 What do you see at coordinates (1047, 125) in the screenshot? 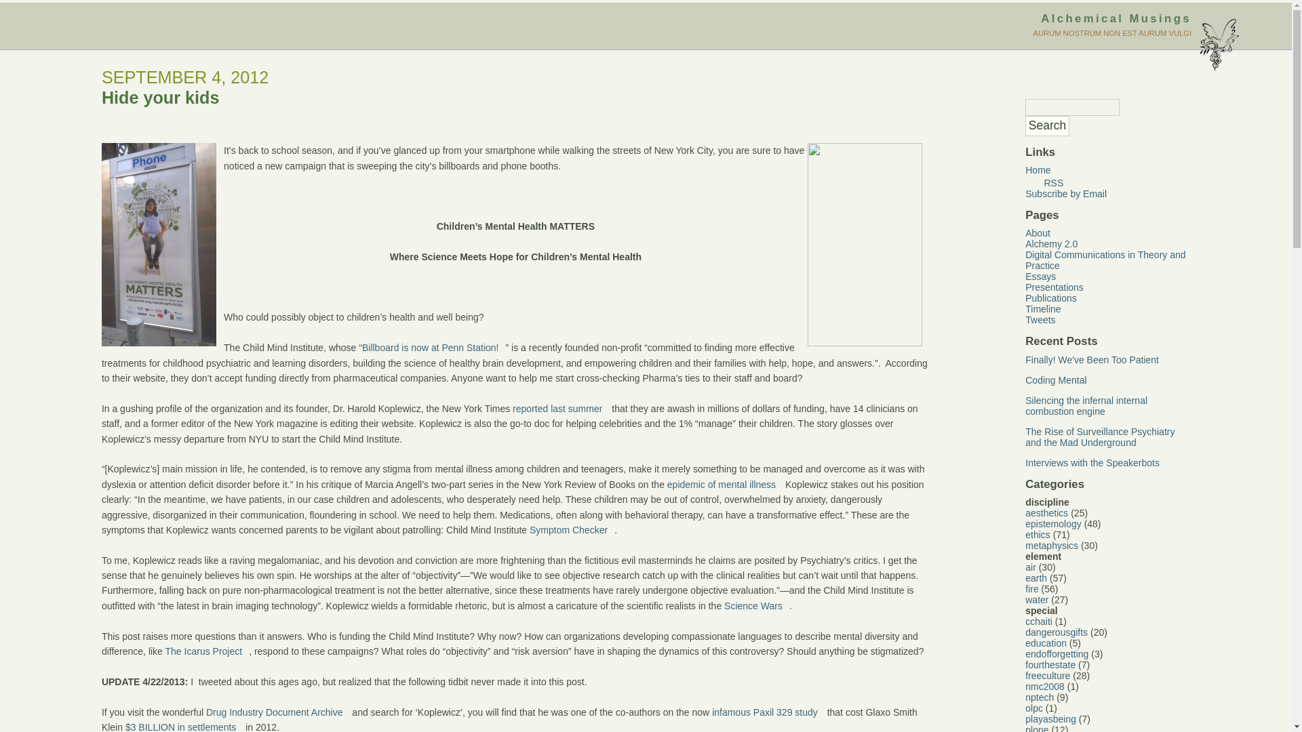
I see `Search` at bounding box center [1047, 125].